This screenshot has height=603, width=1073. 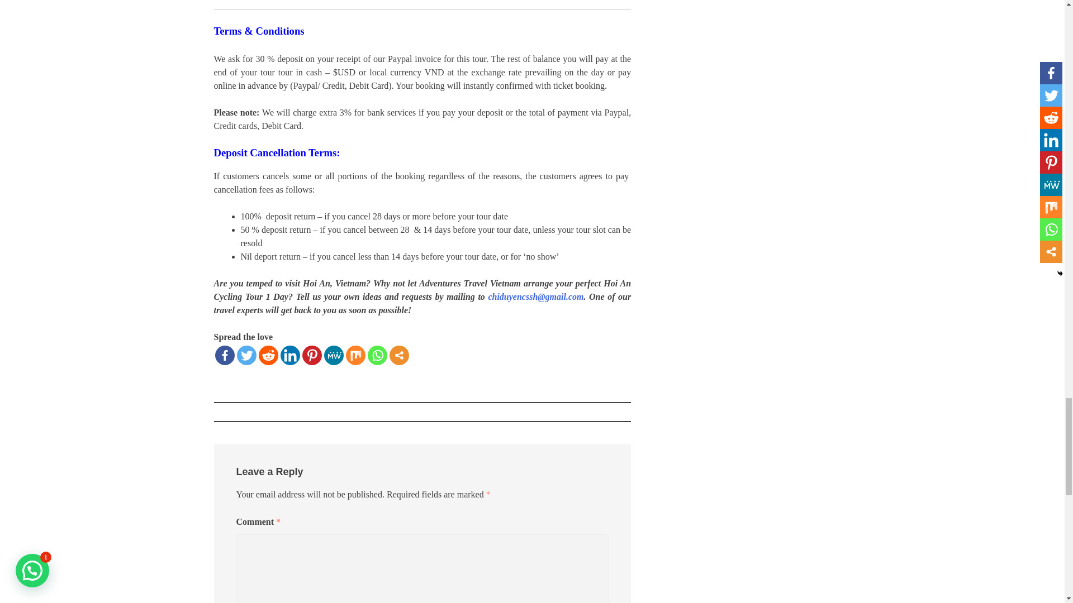 I want to click on MeWe, so click(x=333, y=355).